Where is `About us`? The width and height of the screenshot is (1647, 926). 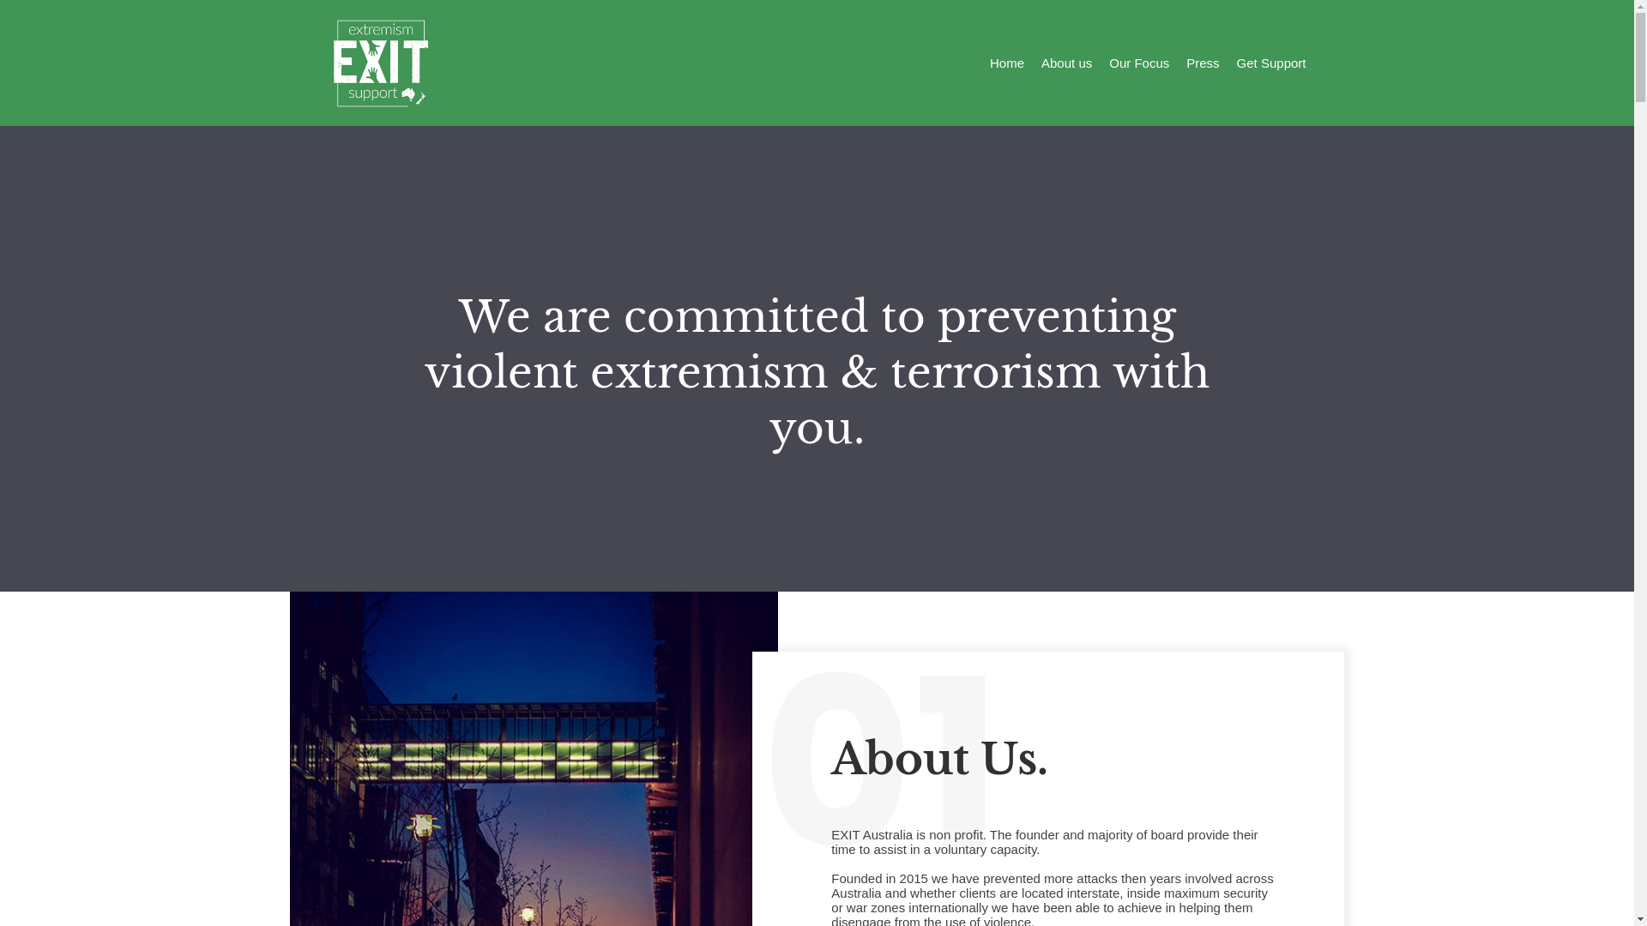
About us is located at coordinates (1067, 63).